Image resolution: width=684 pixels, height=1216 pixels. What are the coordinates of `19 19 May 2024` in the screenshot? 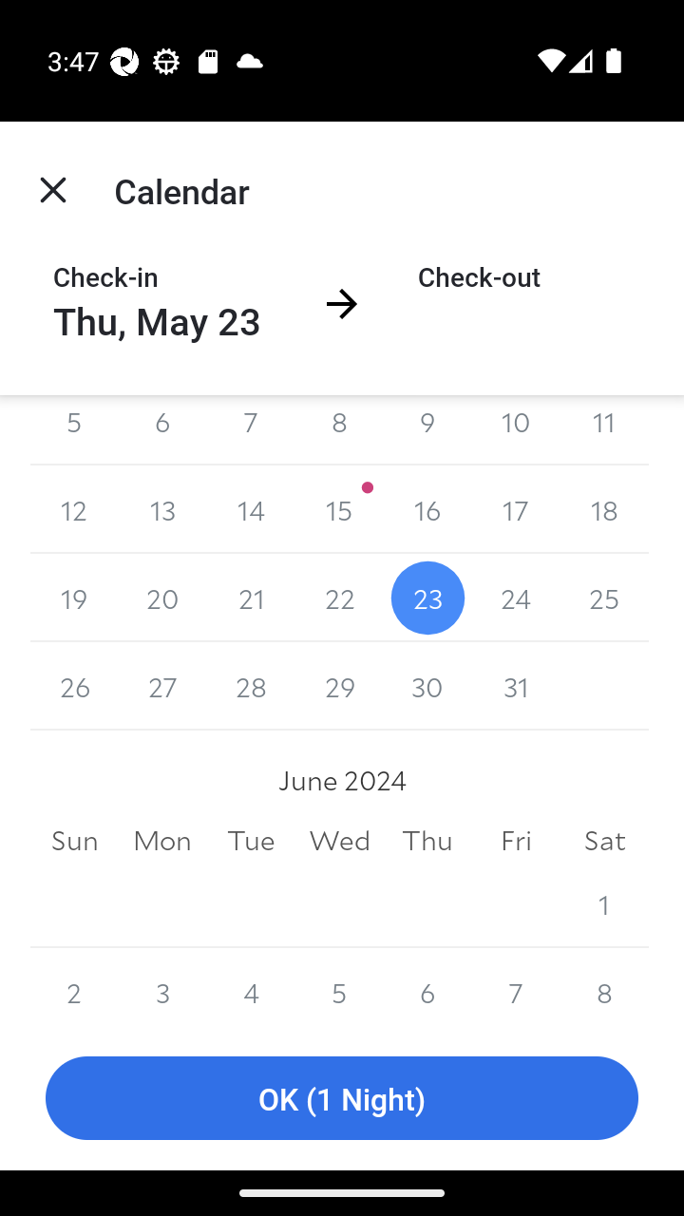 It's located at (74, 597).